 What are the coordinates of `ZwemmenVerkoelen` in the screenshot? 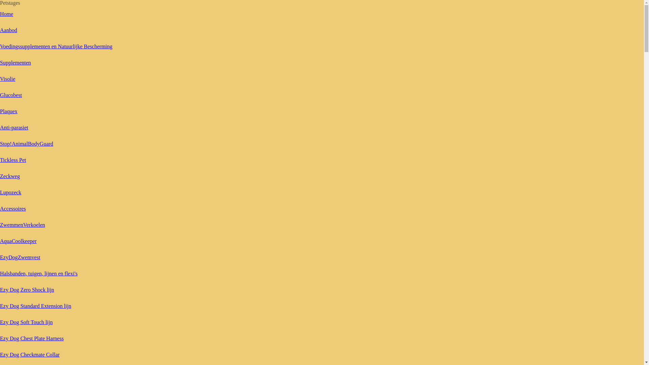 It's located at (22, 225).